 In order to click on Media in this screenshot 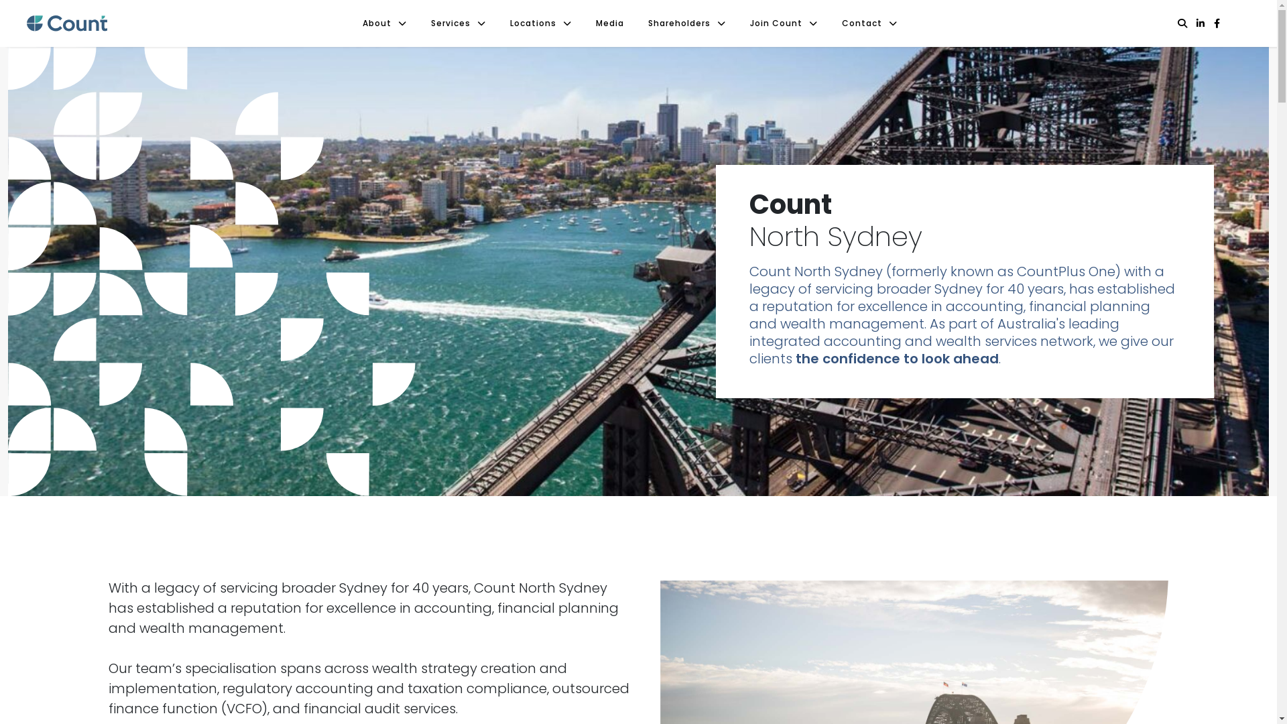, I will do `click(610, 23)`.